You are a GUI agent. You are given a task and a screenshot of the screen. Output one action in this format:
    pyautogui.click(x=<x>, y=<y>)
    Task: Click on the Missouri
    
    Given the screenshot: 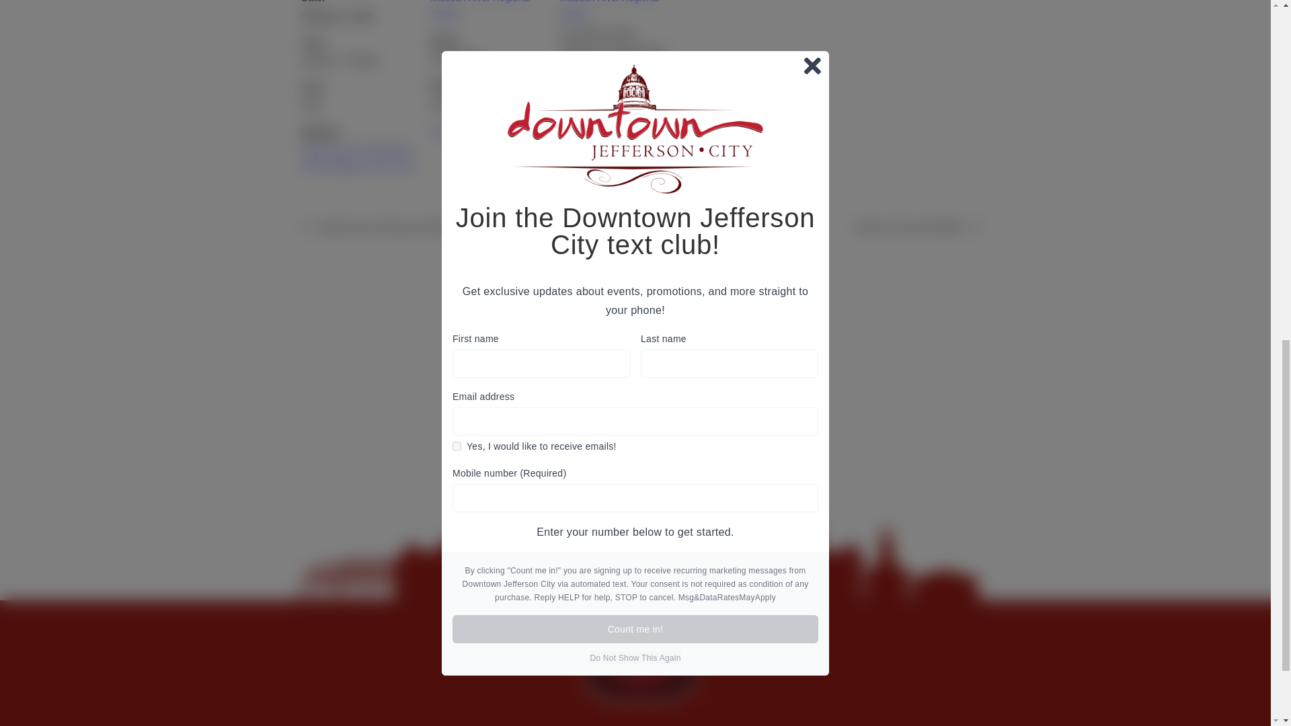 What is the action you would take?
    pyautogui.click(x=629, y=52)
    